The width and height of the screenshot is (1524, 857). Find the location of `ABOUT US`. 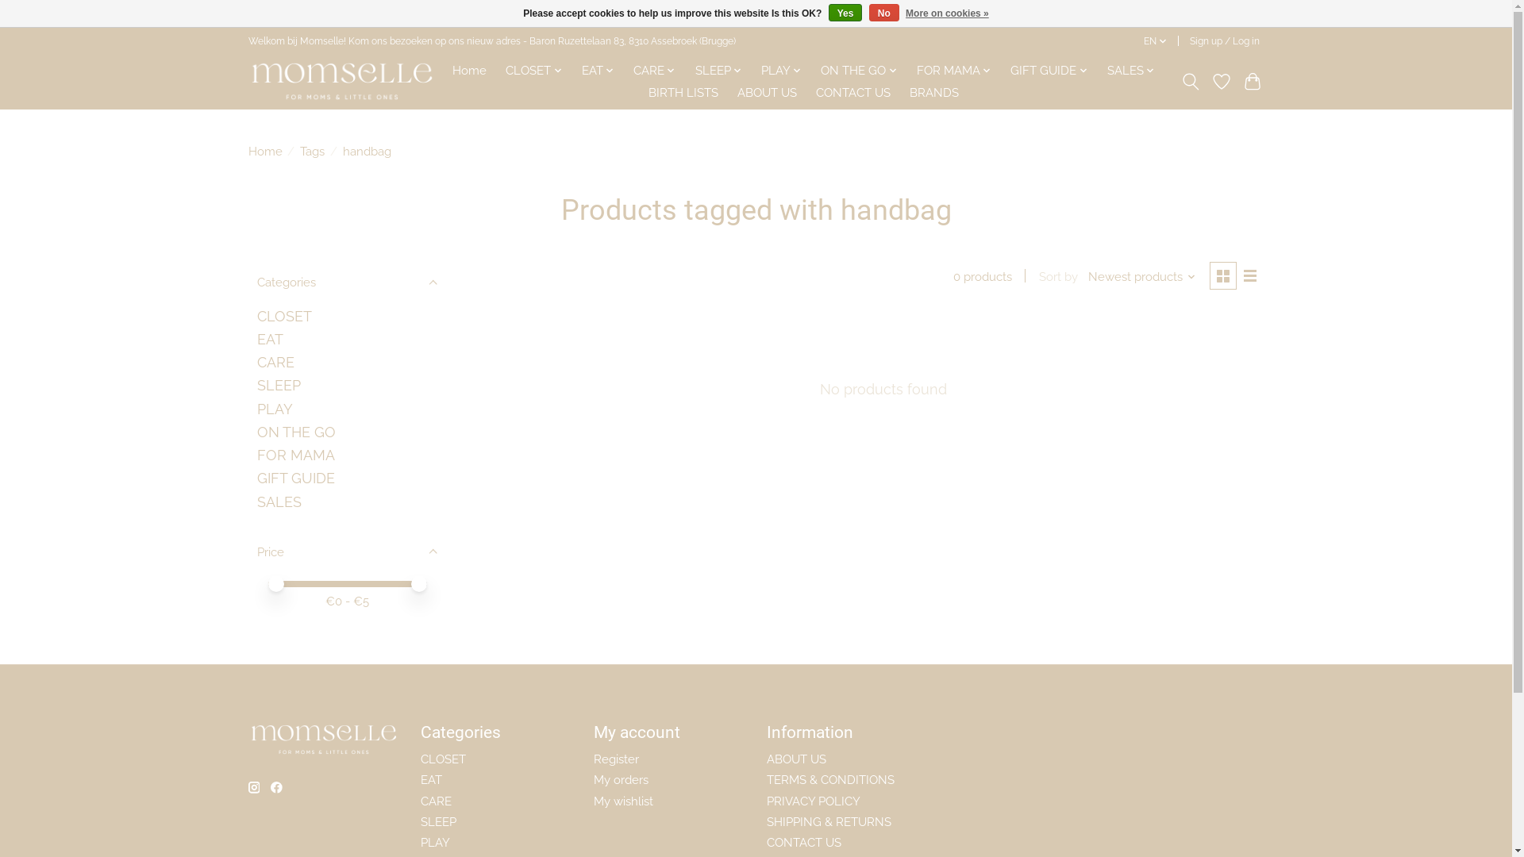

ABOUT US is located at coordinates (767, 93).